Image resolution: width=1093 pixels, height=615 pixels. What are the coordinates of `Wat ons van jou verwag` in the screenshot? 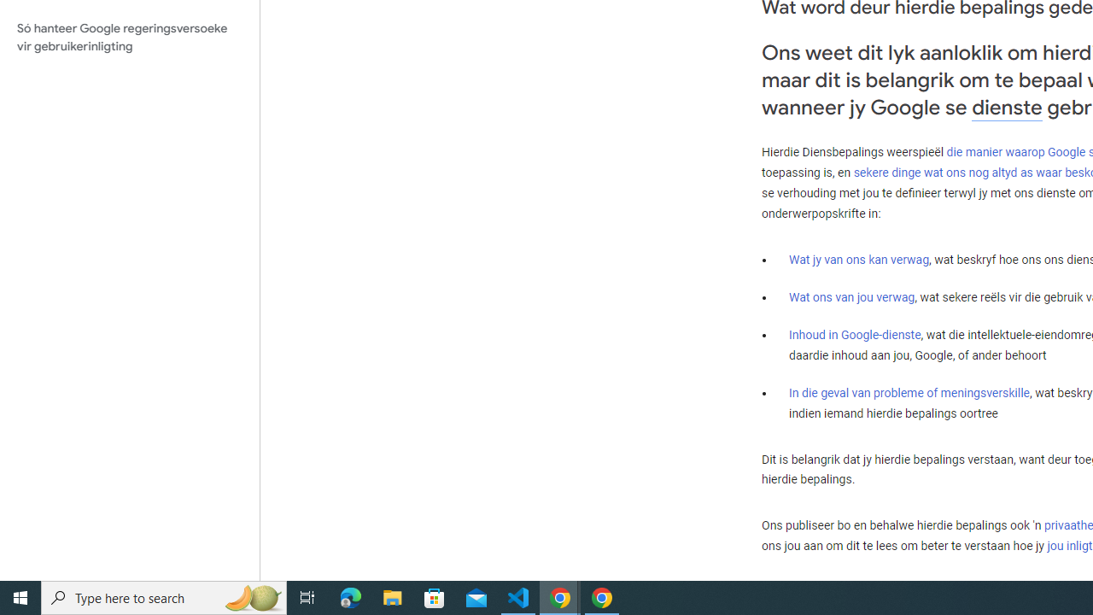 It's located at (852, 297).